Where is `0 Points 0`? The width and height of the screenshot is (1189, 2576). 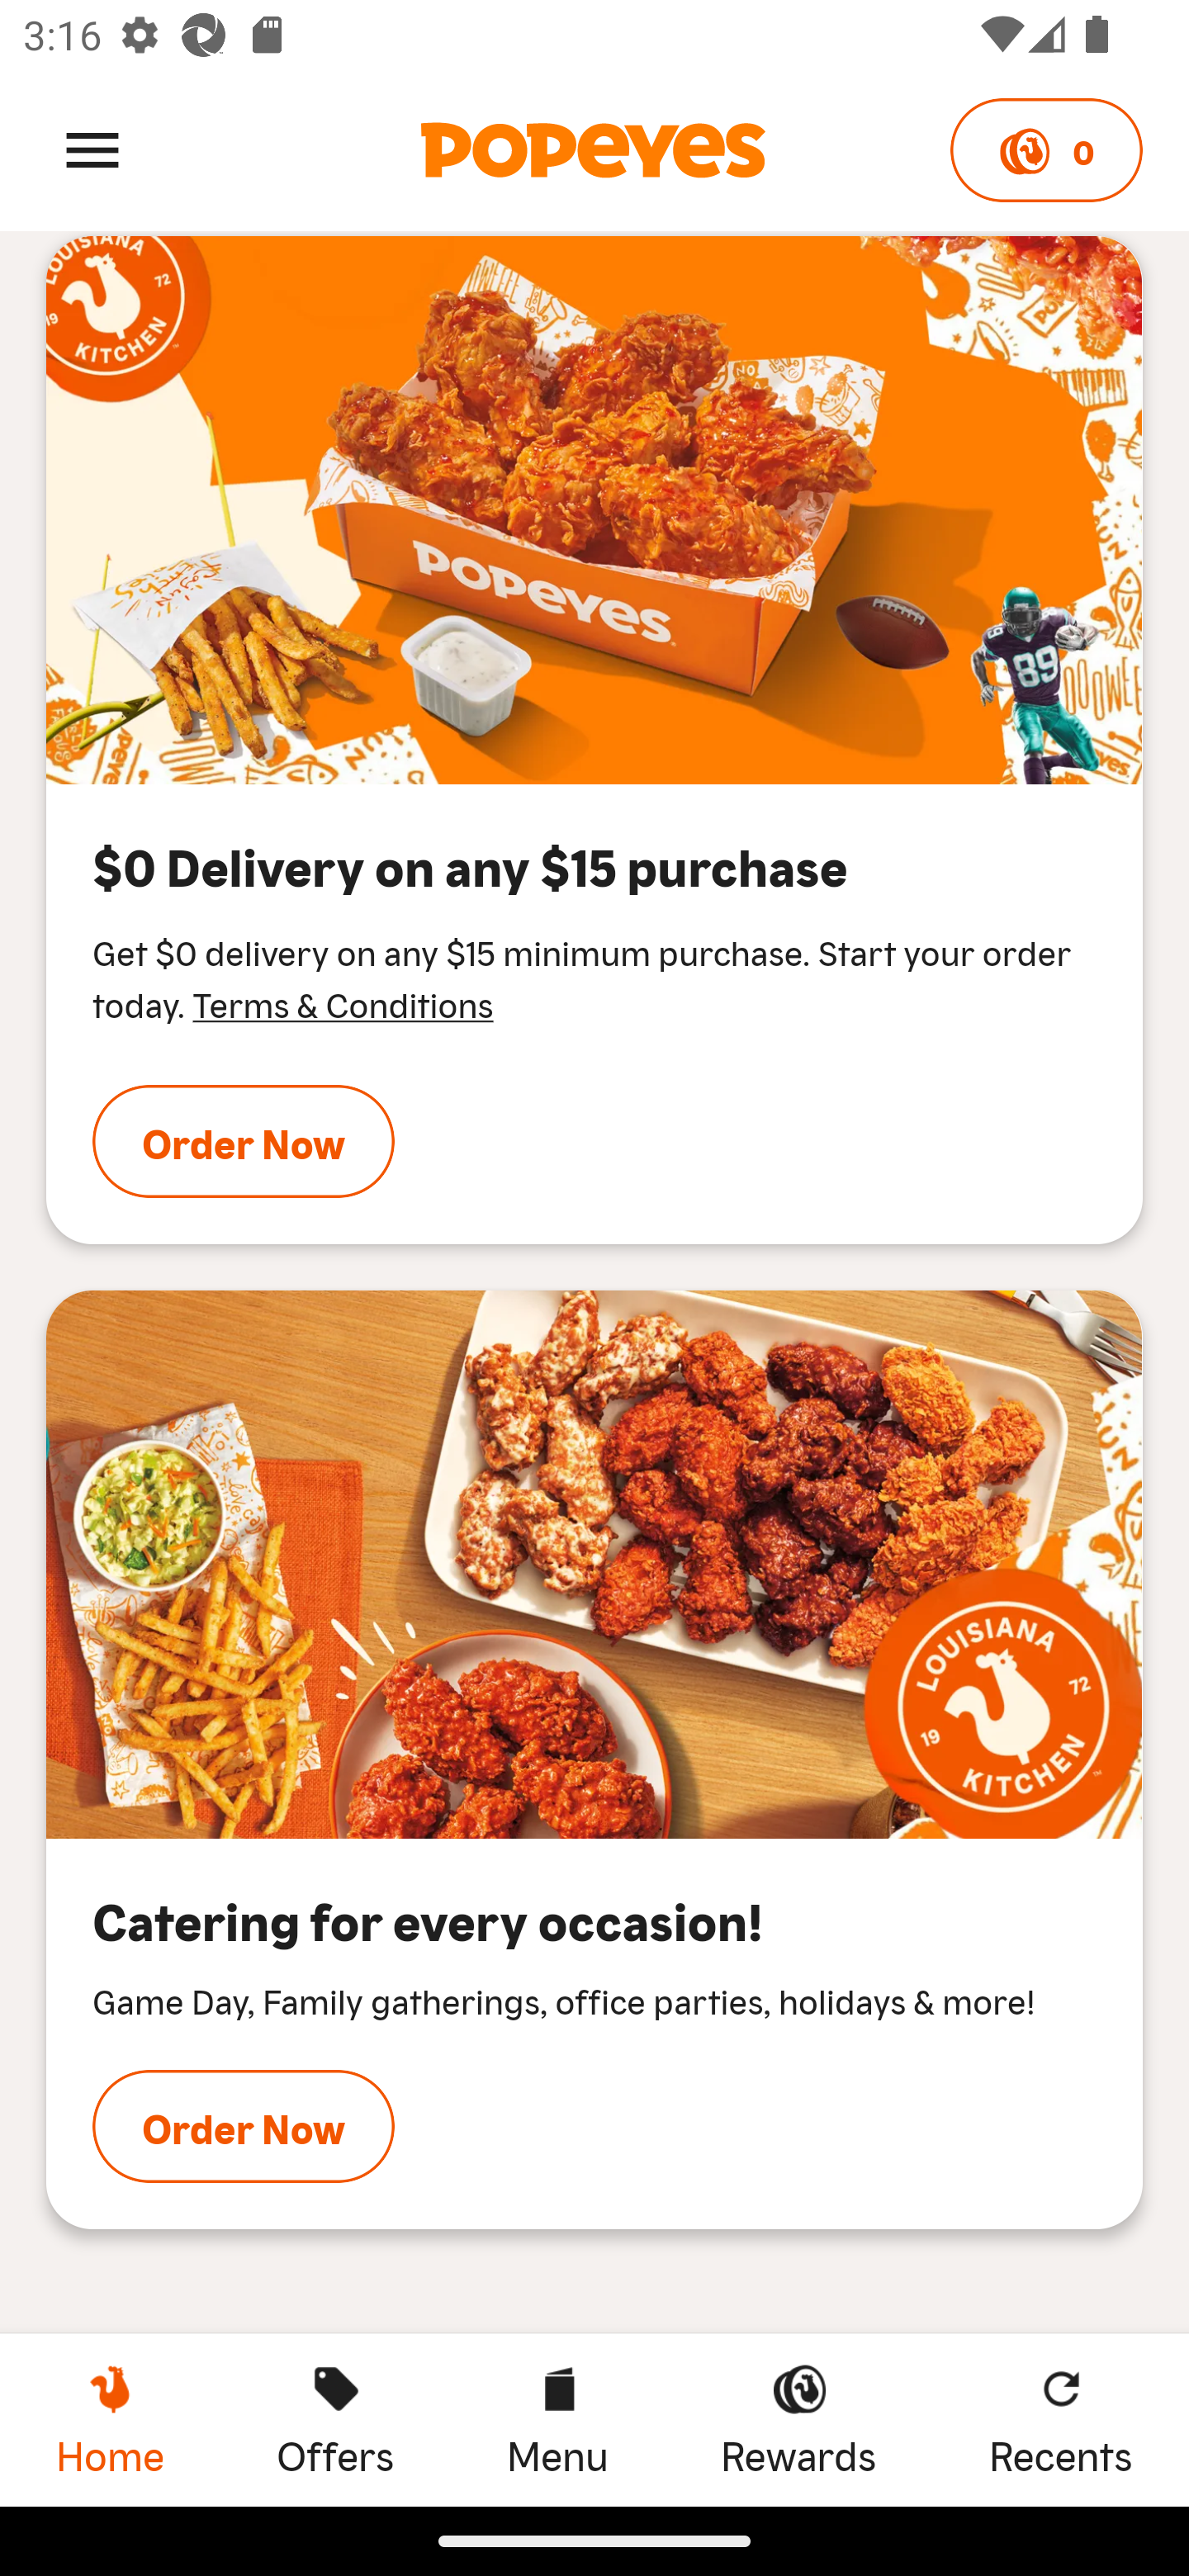
0 Points 0 is located at coordinates (1045, 150).